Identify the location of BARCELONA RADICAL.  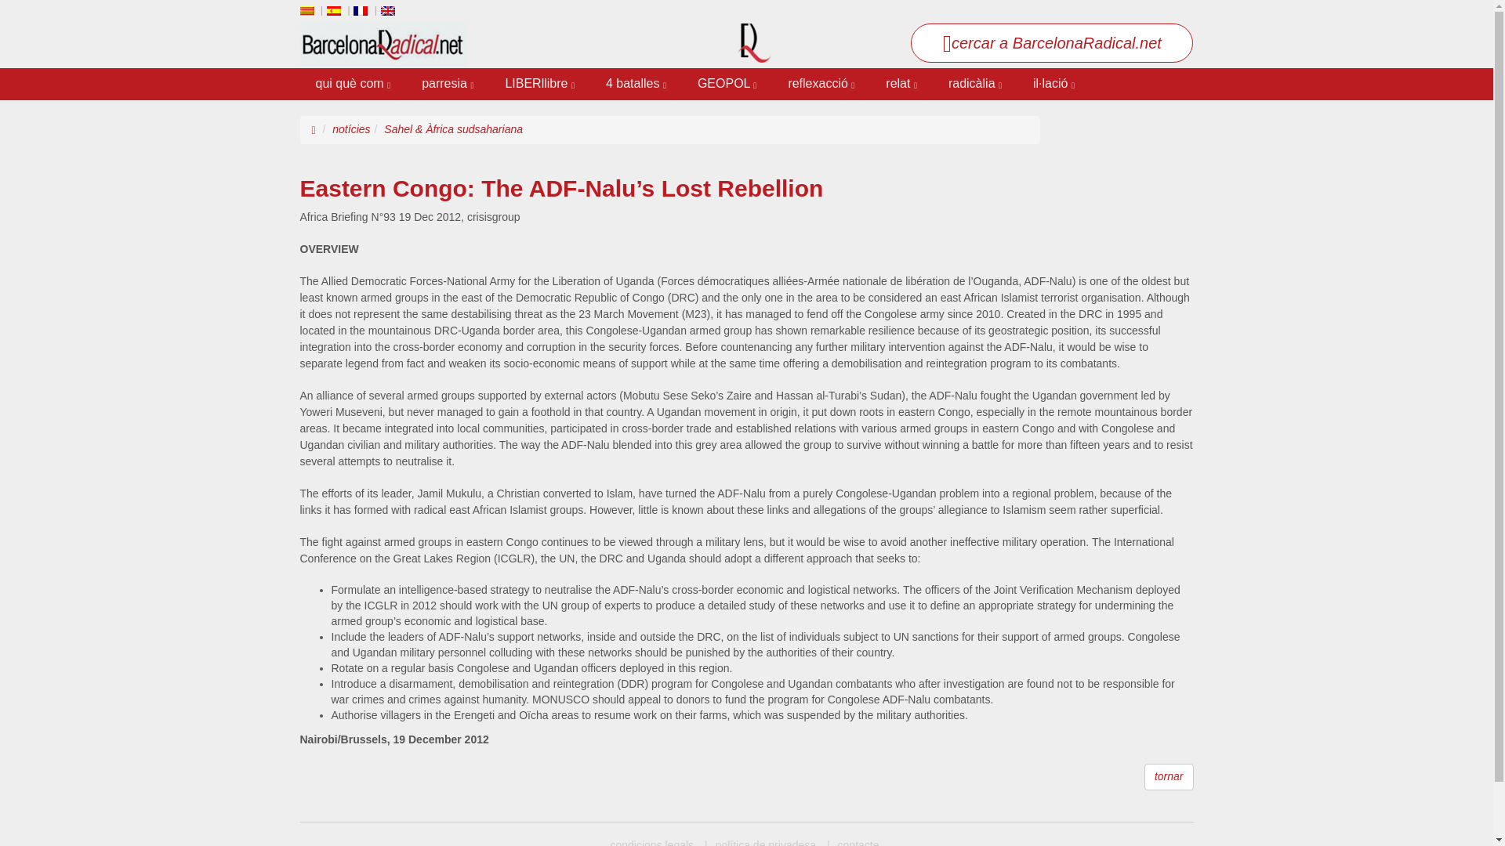
(651, 842).